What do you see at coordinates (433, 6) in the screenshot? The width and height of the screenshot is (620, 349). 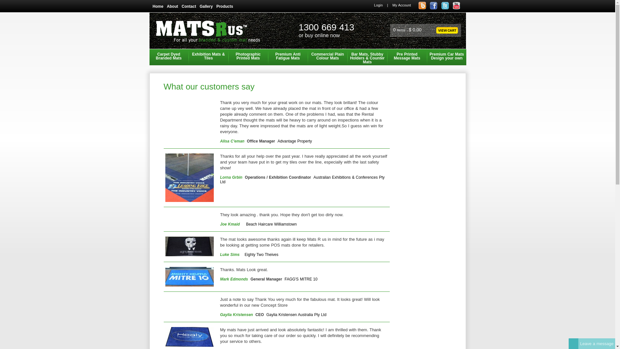 I see `MatsRus Facebook account - click to like` at bounding box center [433, 6].